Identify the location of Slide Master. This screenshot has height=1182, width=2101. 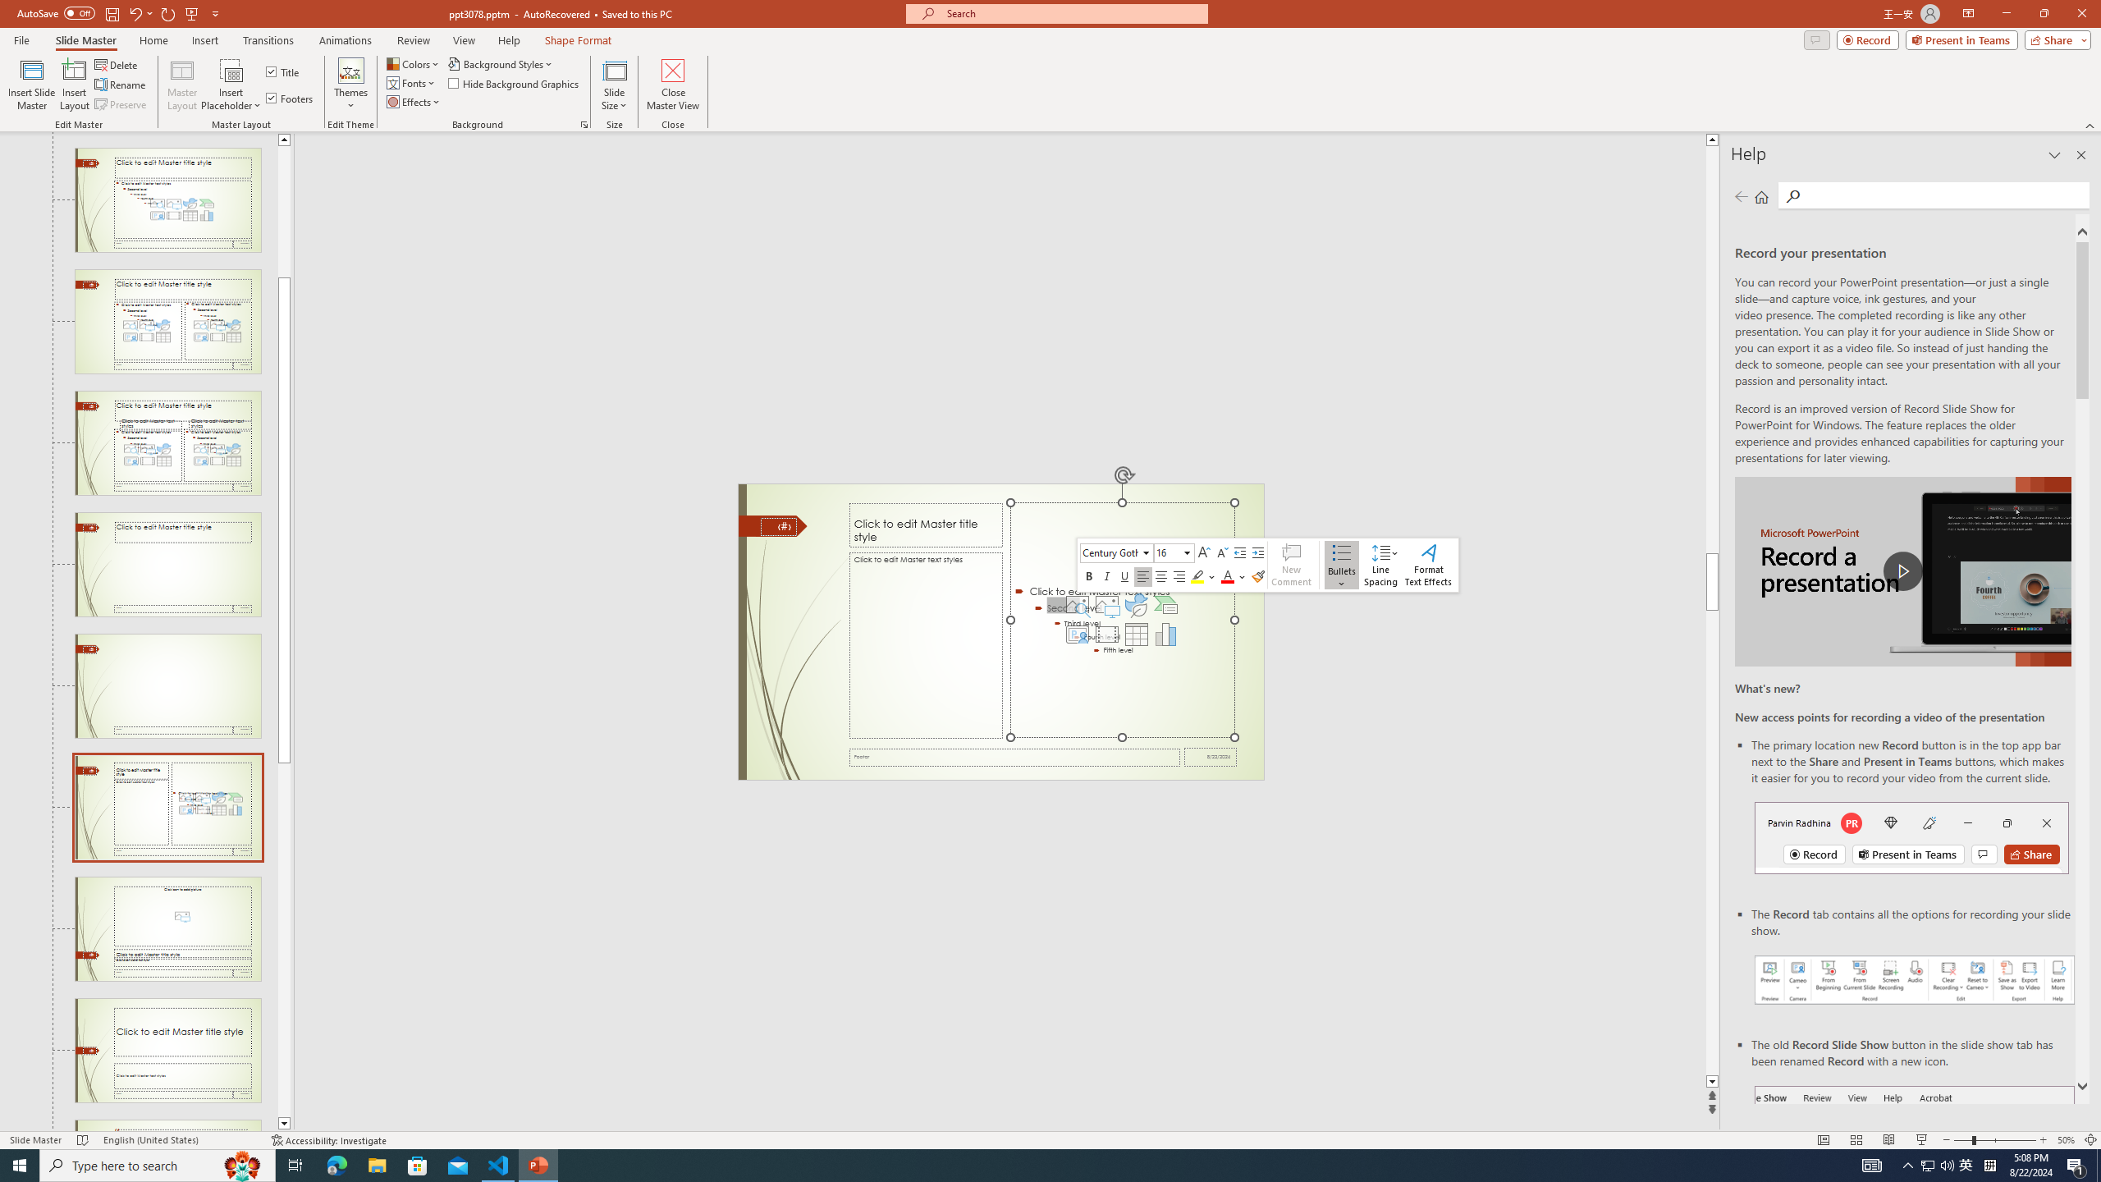
(85, 40).